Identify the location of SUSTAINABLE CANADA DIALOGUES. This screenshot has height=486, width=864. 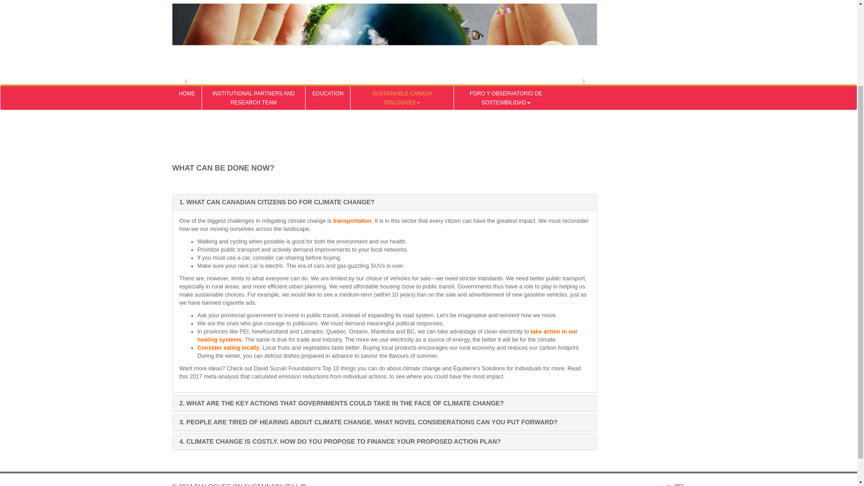
(402, 3).